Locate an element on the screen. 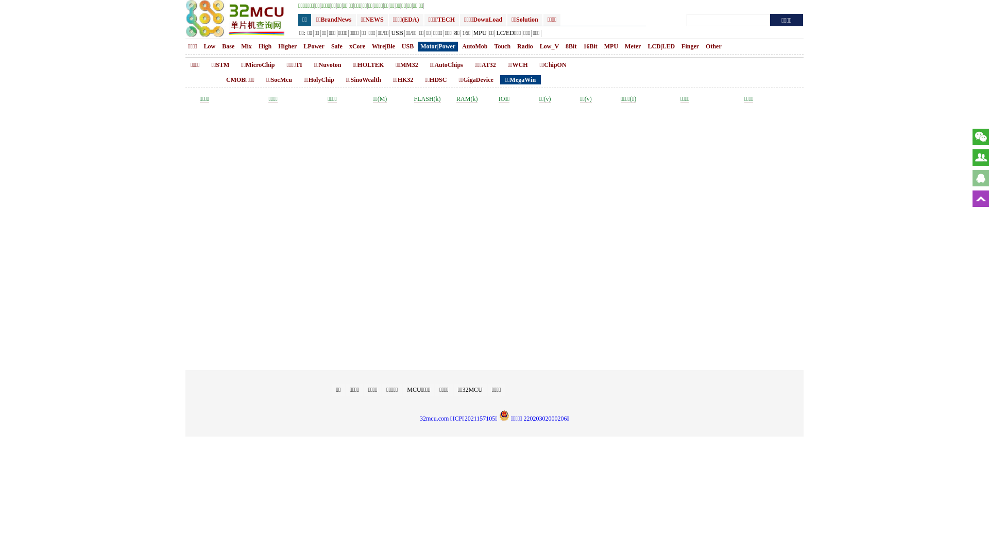  AutoMob is located at coordinates (475, 46).